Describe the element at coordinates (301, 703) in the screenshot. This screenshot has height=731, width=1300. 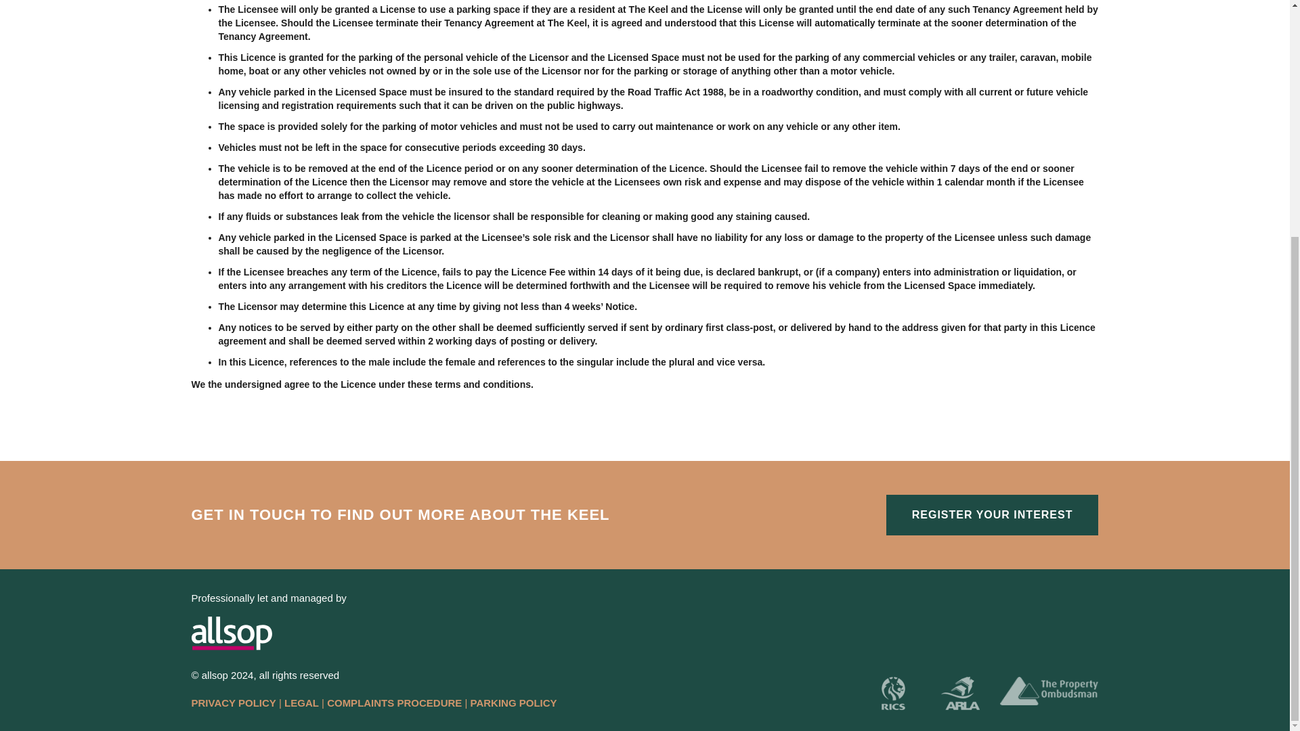
I see `LEGAL` at that location.